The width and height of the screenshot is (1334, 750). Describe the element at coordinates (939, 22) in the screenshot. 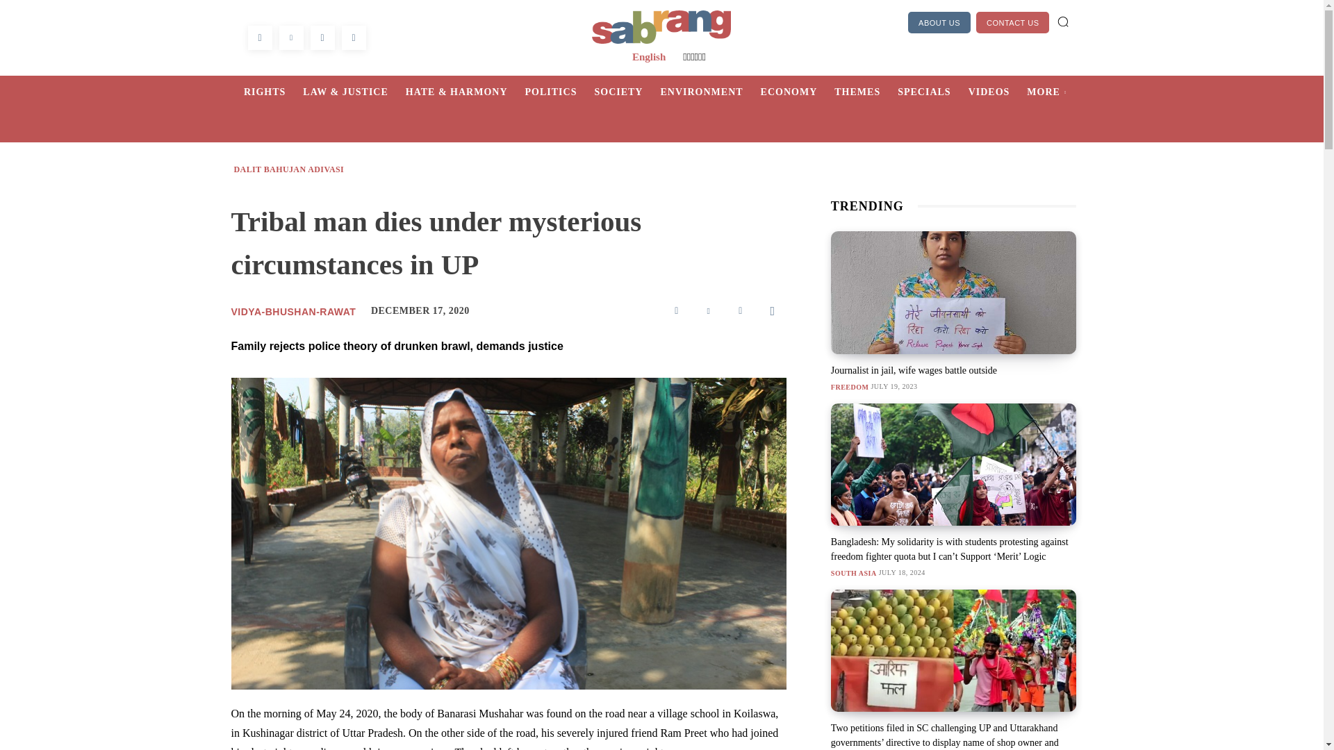

I see `ABOUT US` at that location.